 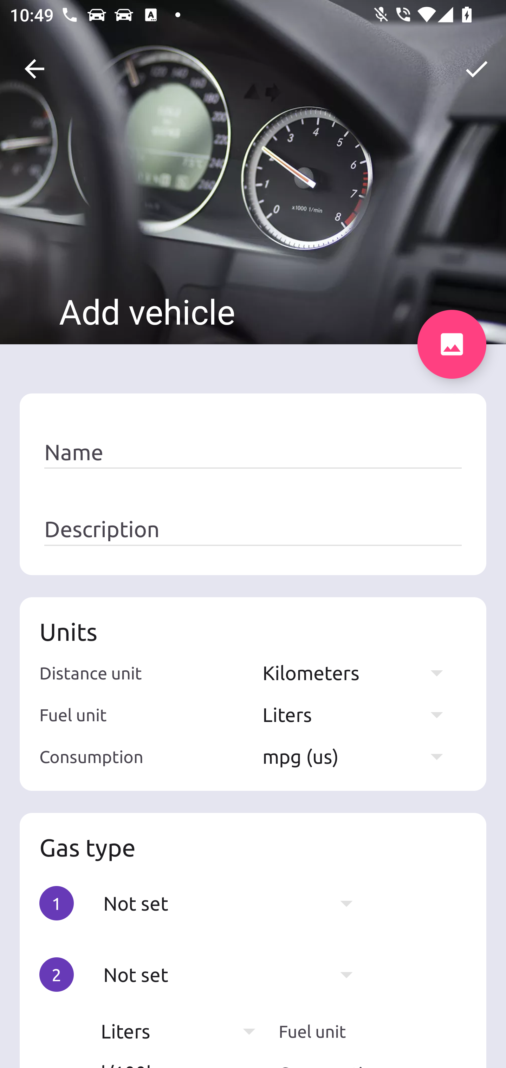 What do you see at coordinates (253, 529) in the screenshot?
I see `Description` at bounding box center [253, 529].